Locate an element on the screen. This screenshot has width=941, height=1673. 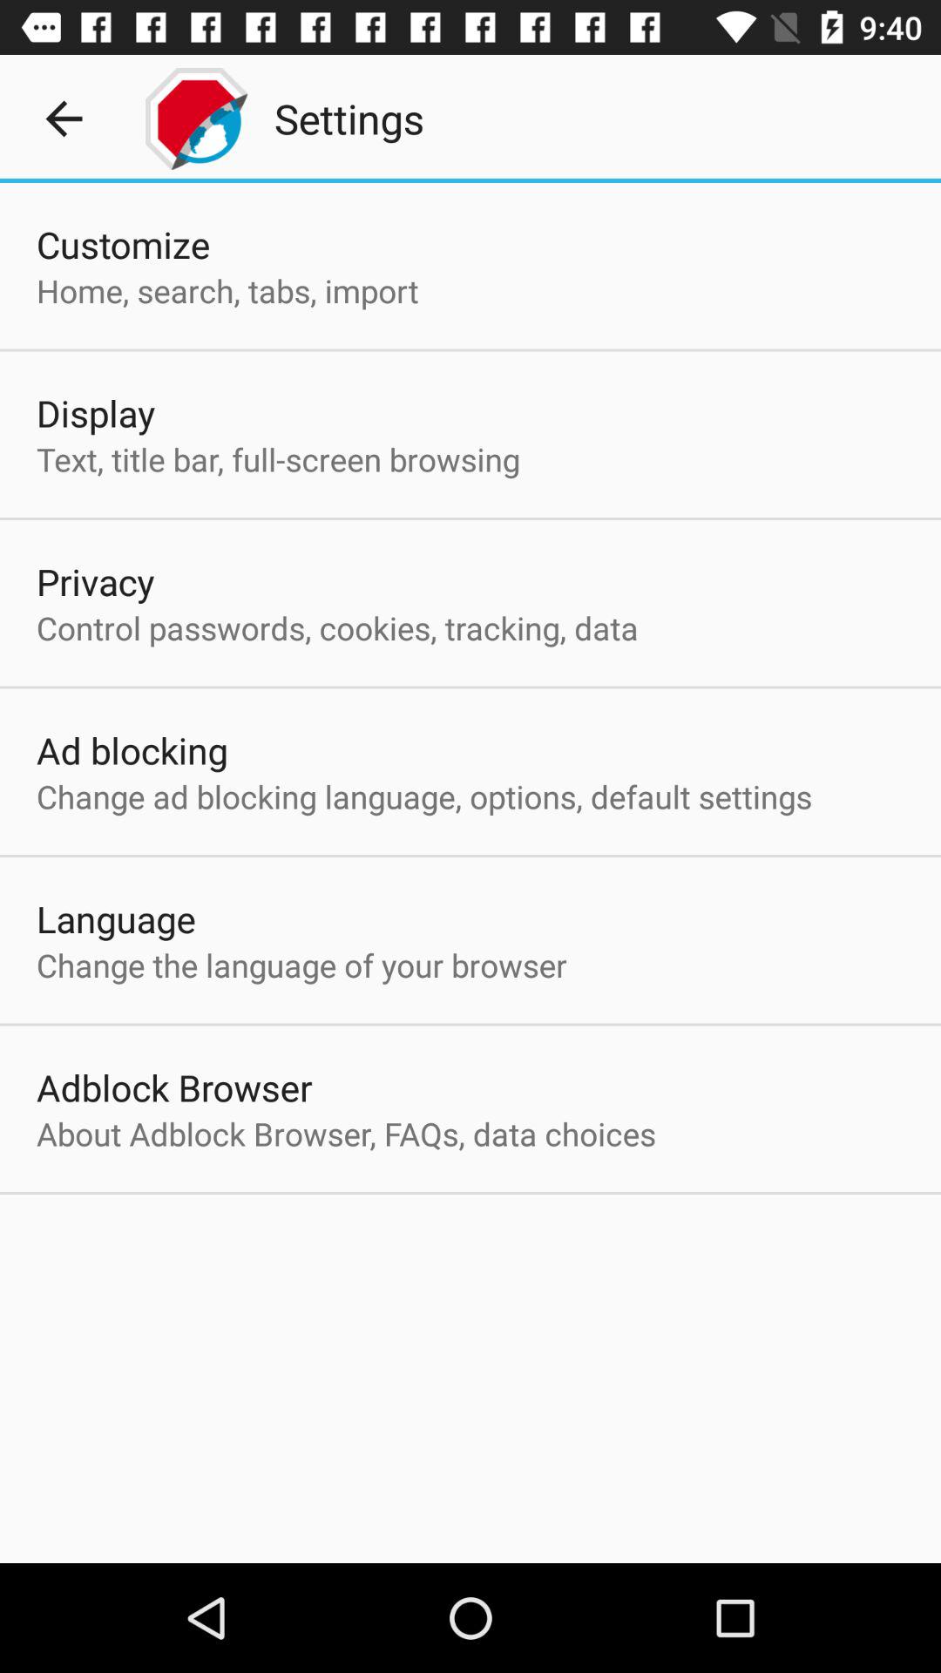
select the app above text title bar is located at coordinates (96, 413).